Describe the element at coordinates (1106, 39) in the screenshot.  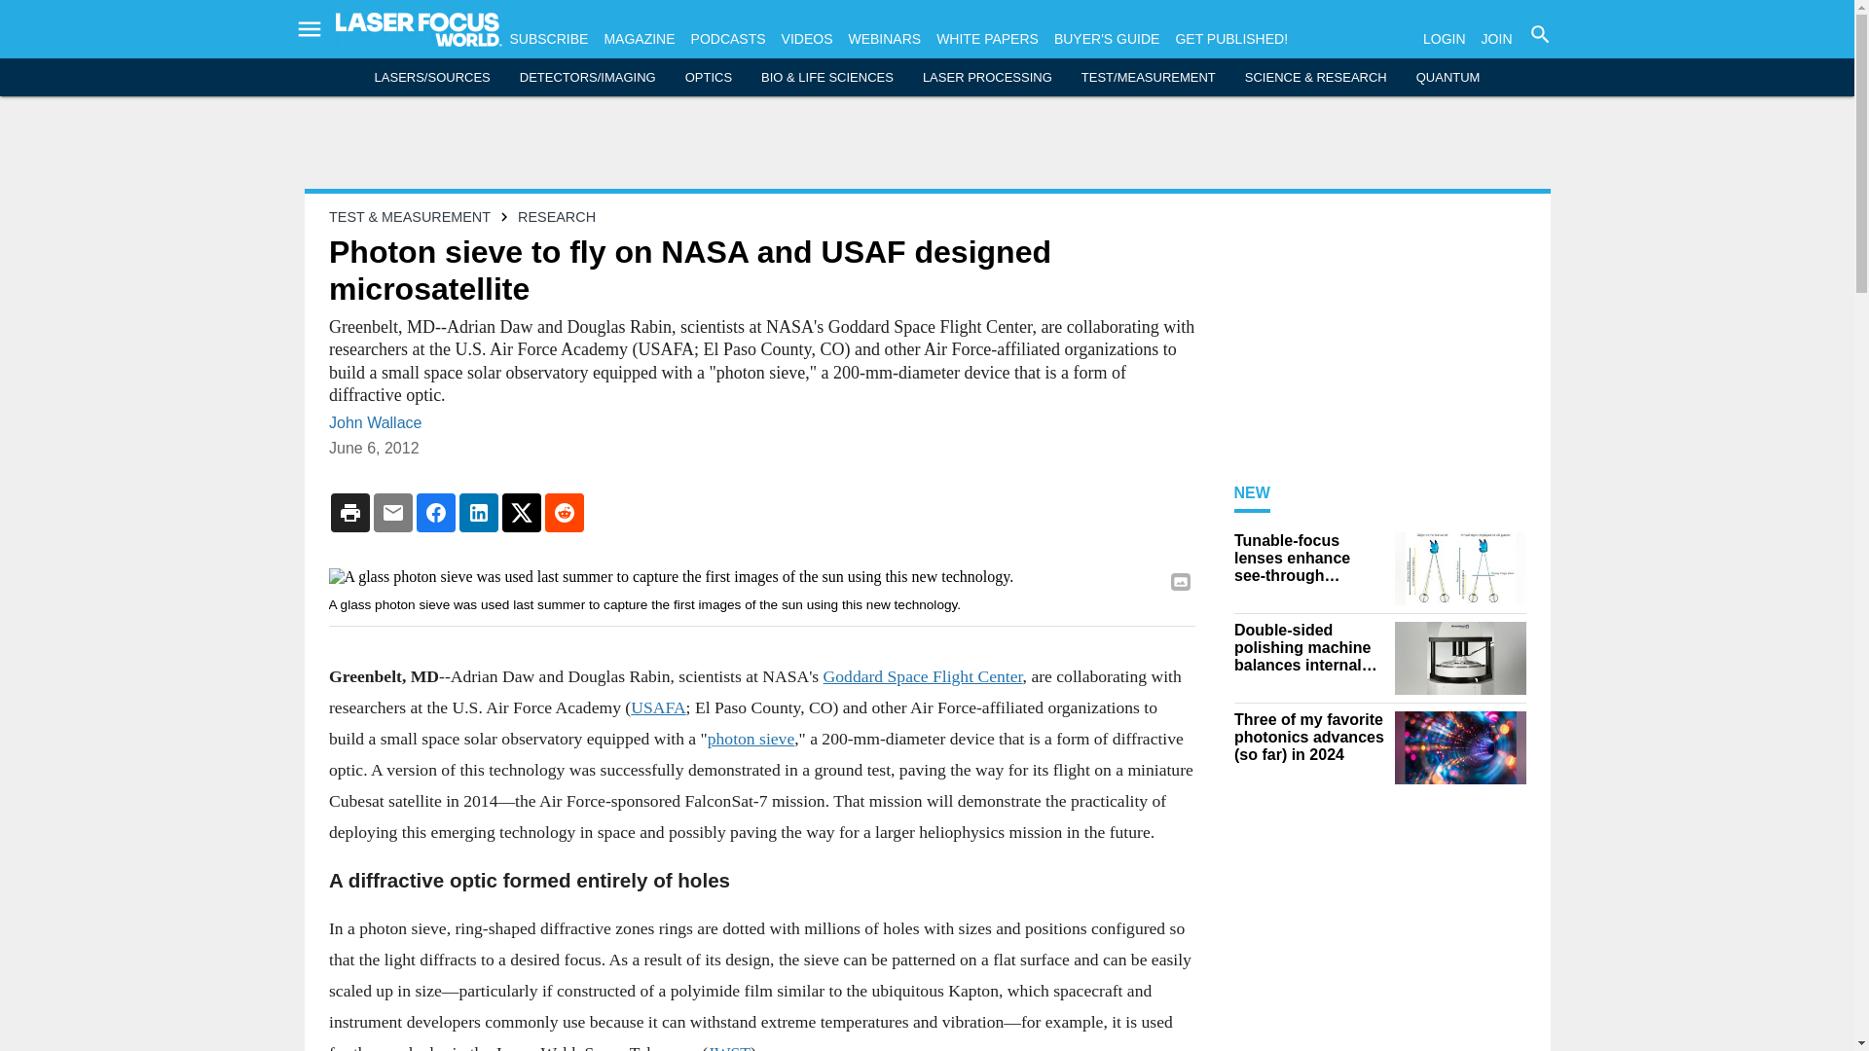
I see `BUYER'S GUIDE` at that location.